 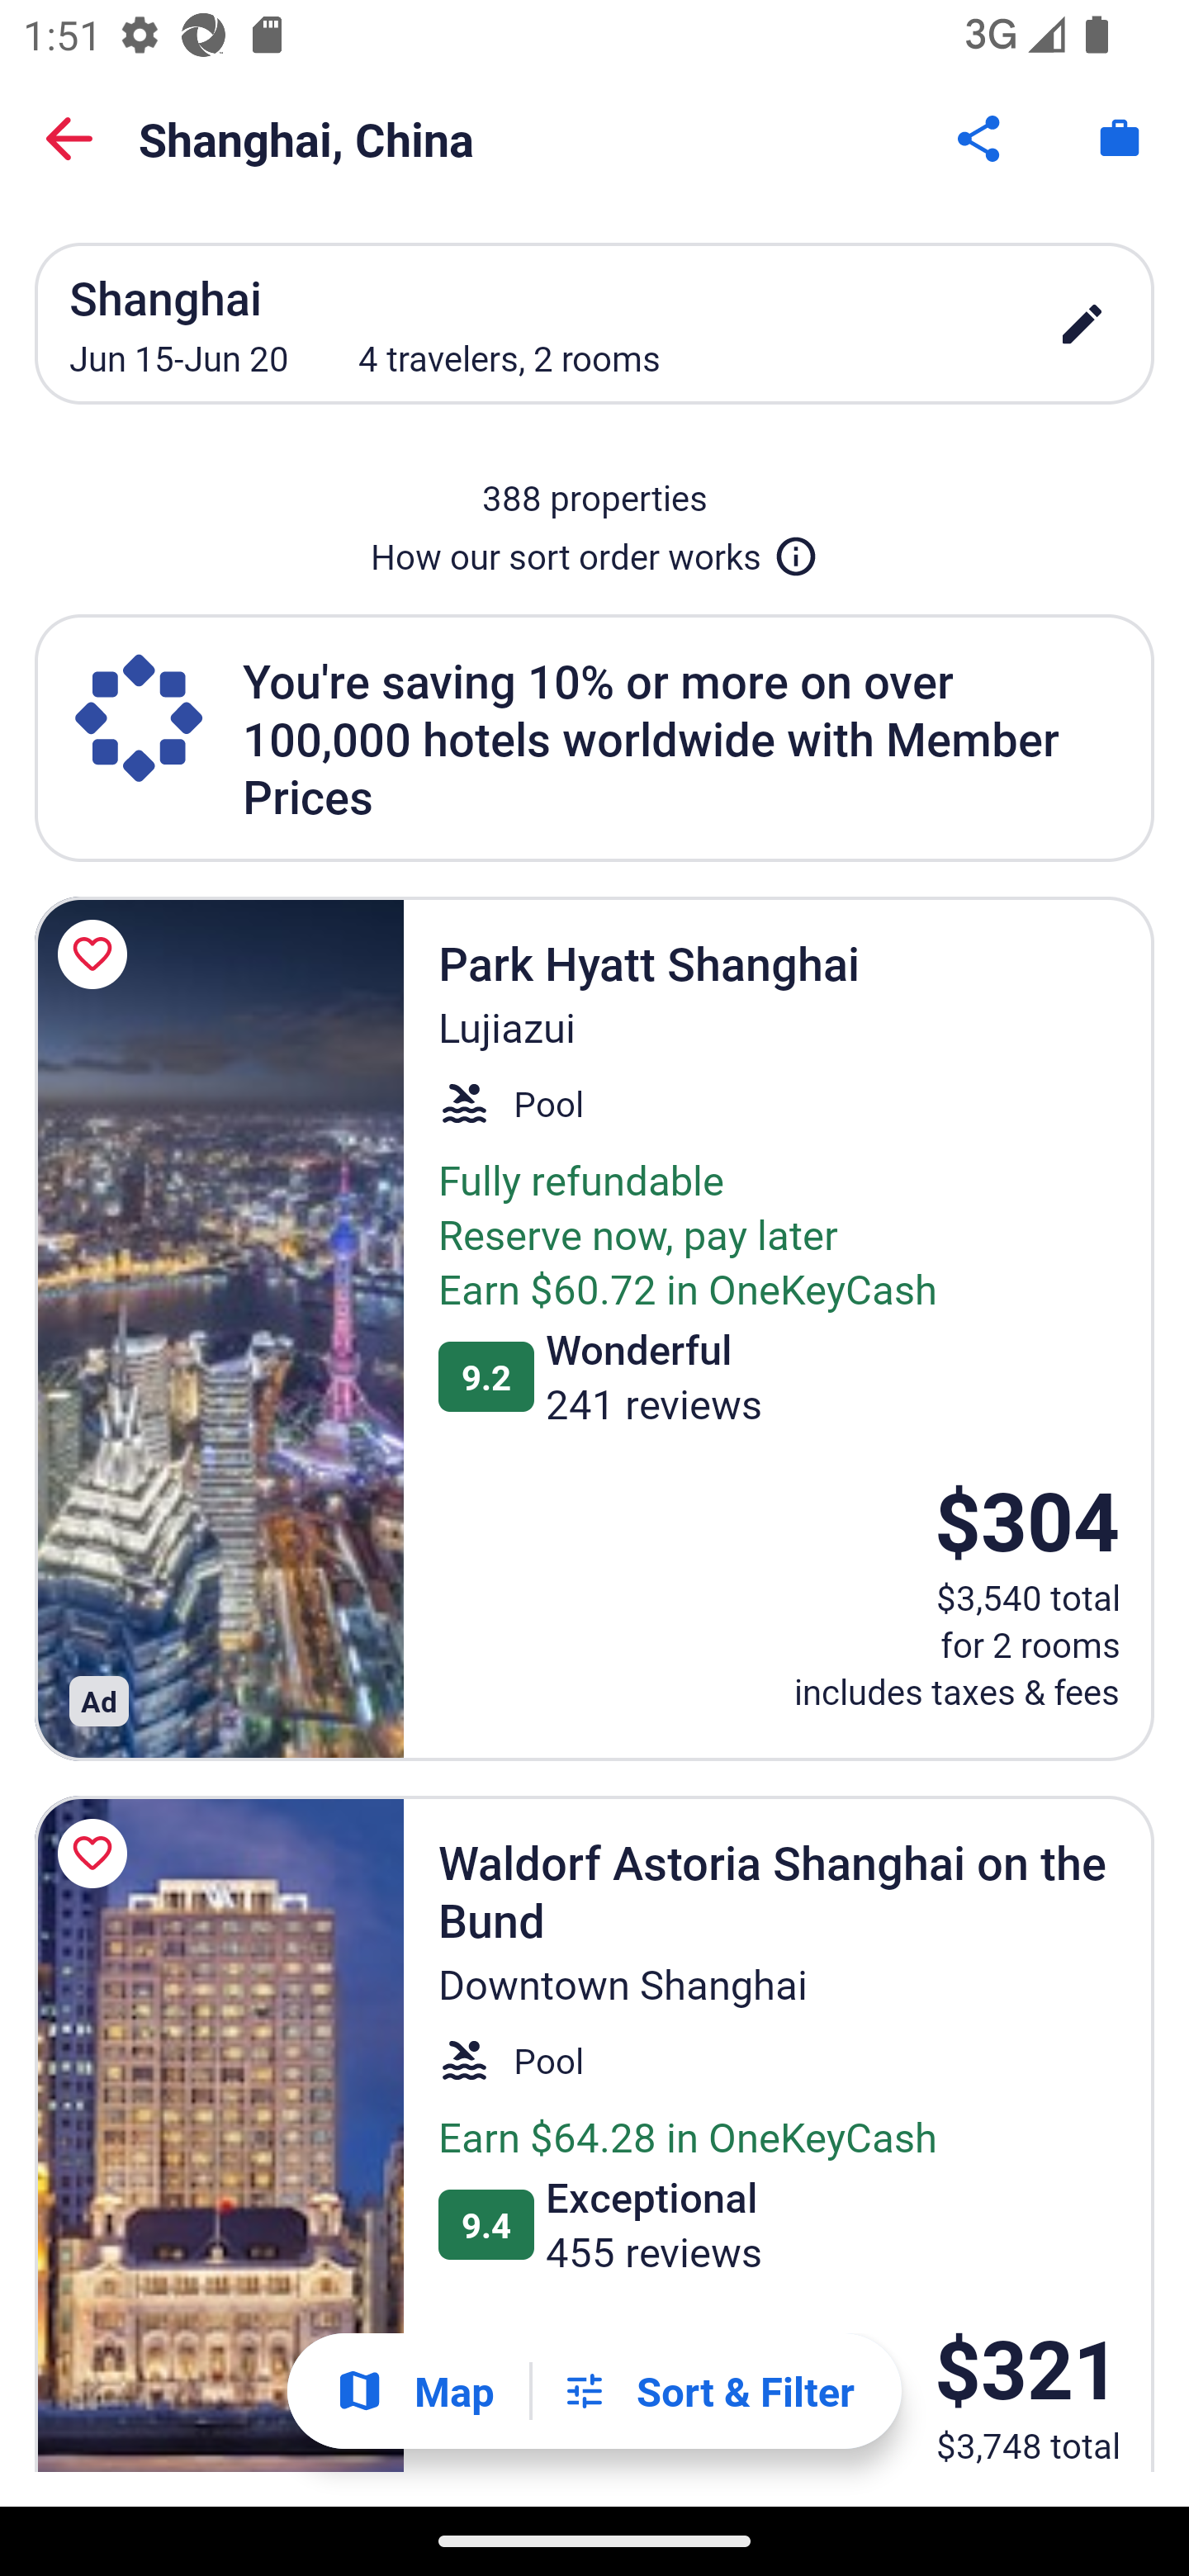 I want to click on Share Button, so click(x=981, y=139).